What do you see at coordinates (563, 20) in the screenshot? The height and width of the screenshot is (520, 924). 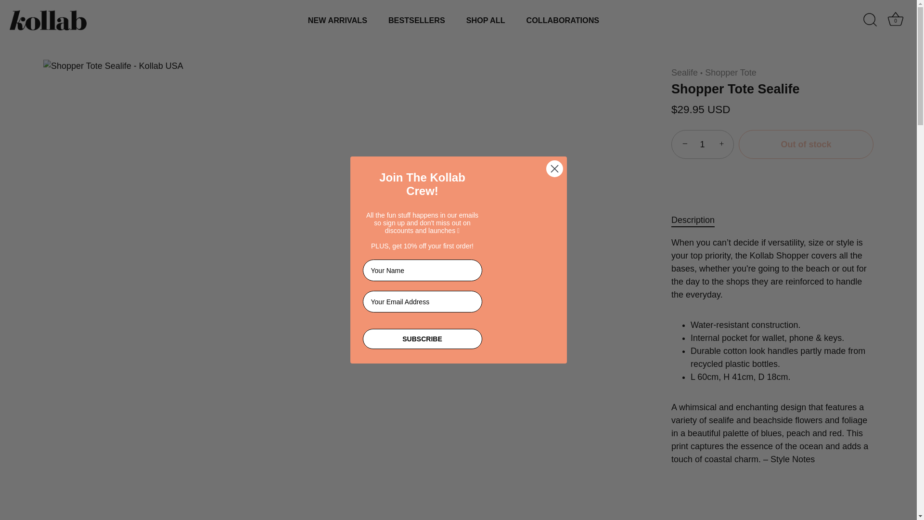 I see `COLLABORATIONS` at bounding box center [563, 20].